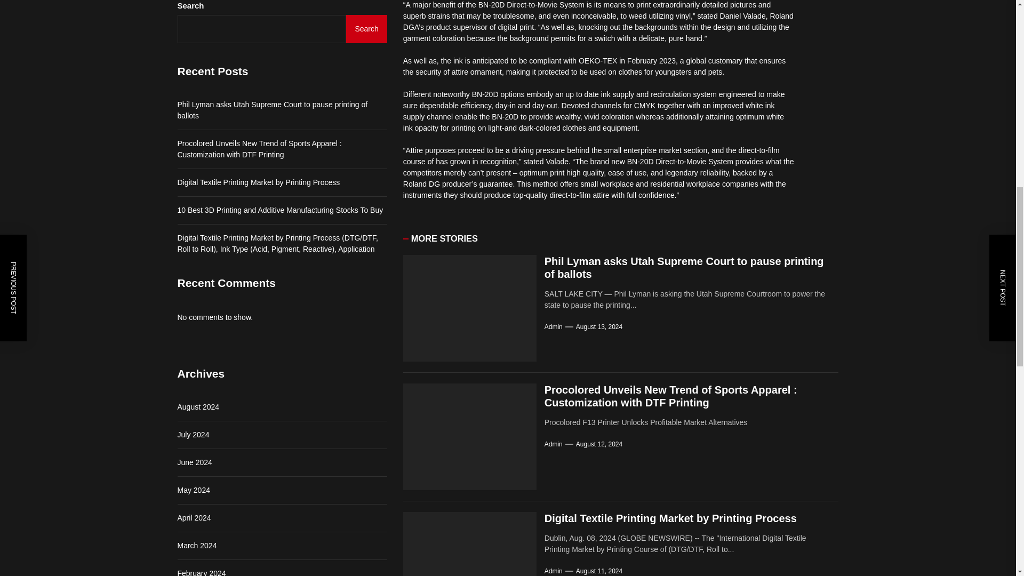  What do you see at coordinates (599, 571) in the screenshot?
I see `August 11, 2024` at bounding box center [599, 571].